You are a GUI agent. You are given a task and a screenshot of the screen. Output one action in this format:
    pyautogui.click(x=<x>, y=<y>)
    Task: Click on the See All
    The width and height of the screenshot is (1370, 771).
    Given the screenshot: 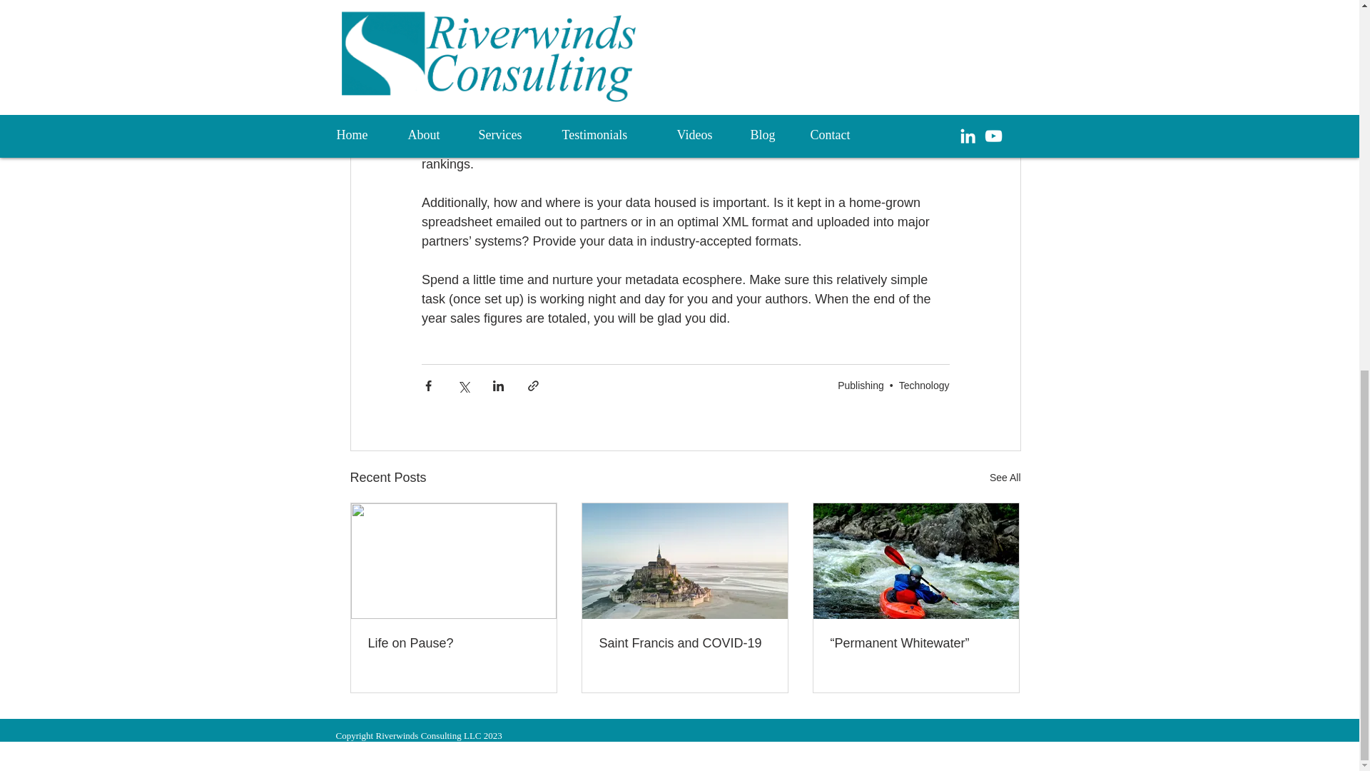 What is the action you would take?
    pyautogui.click(x=1005, y=477)
    